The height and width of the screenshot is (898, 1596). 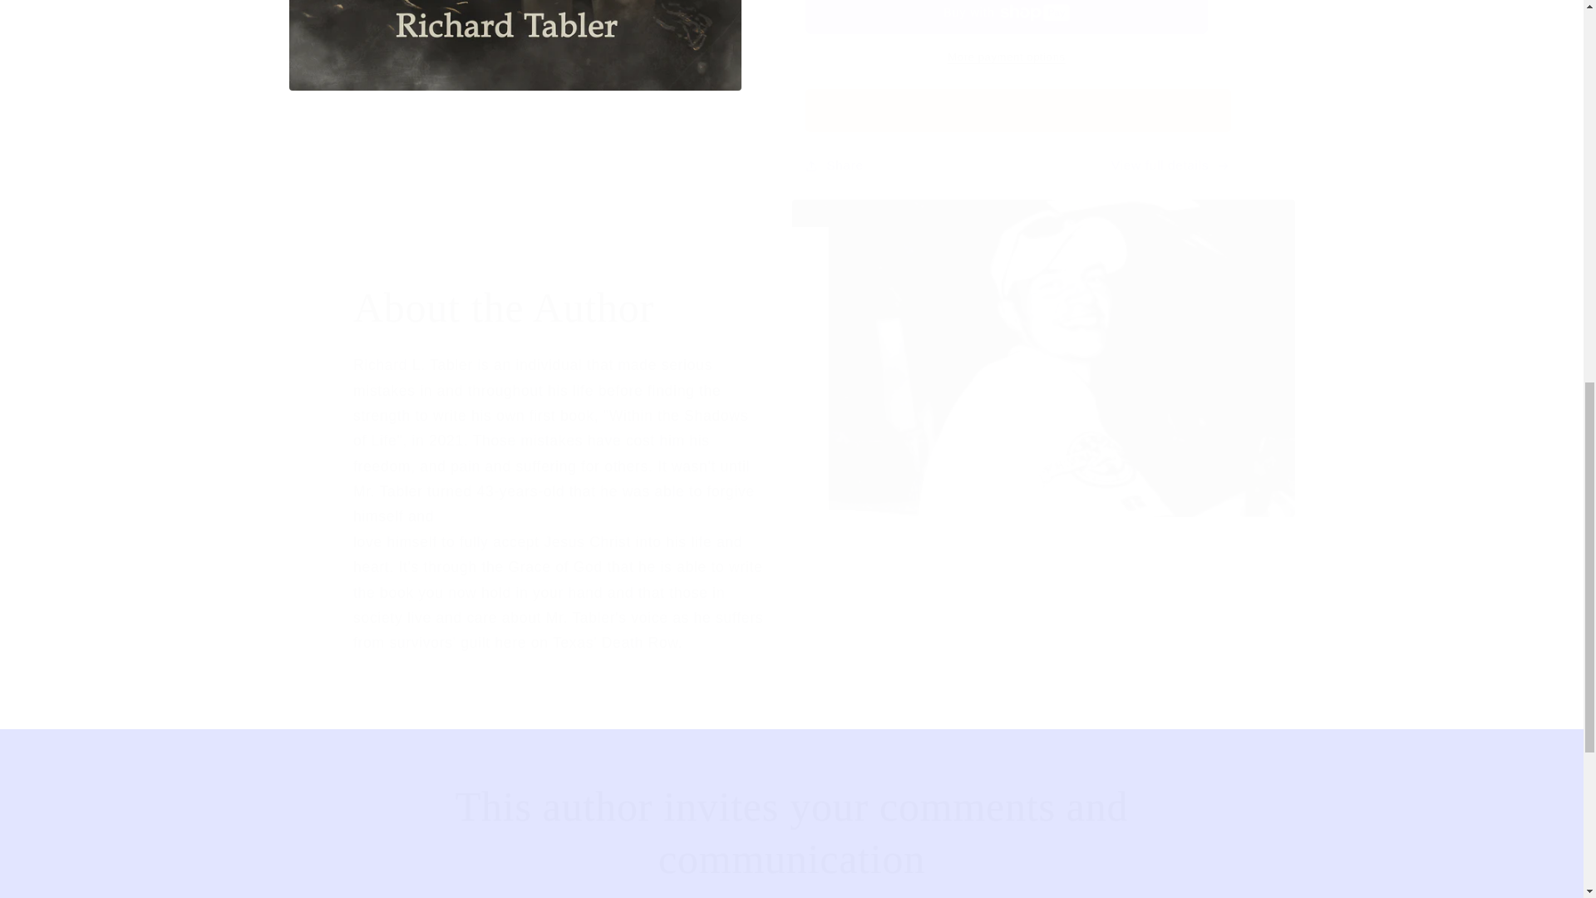 I want to click on Buy on Amazon, so click(x=1017, y=110).